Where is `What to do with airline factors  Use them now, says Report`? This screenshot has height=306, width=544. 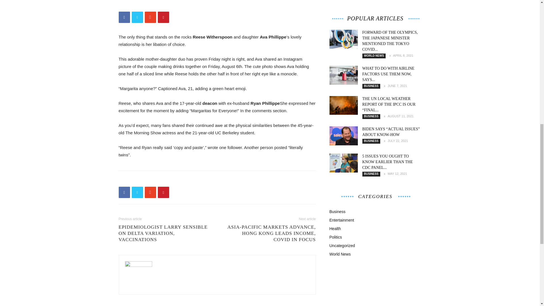
What to do with airline factors  Use them now, says Report is located at coordinates (343, 75).